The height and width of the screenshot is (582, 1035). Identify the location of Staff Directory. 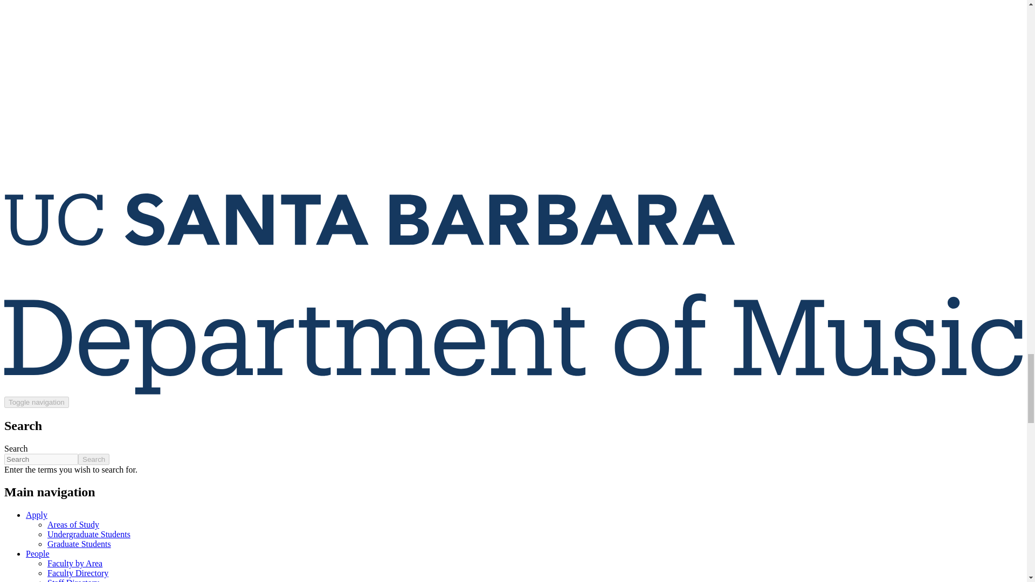
(73, 580).